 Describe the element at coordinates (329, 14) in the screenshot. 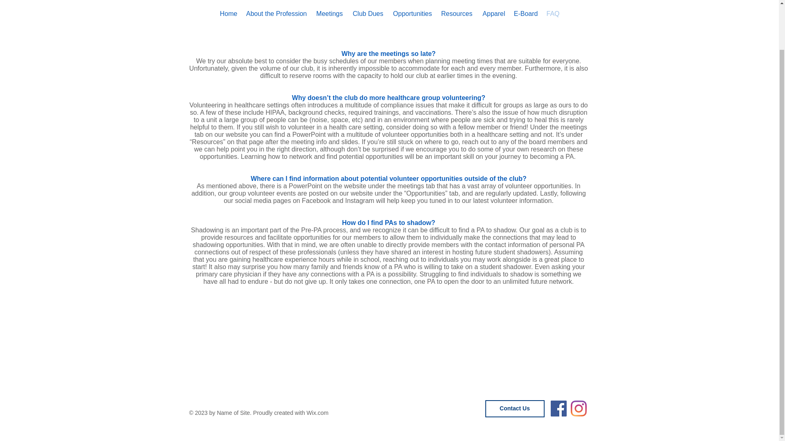

I see `Meetings` at that location.